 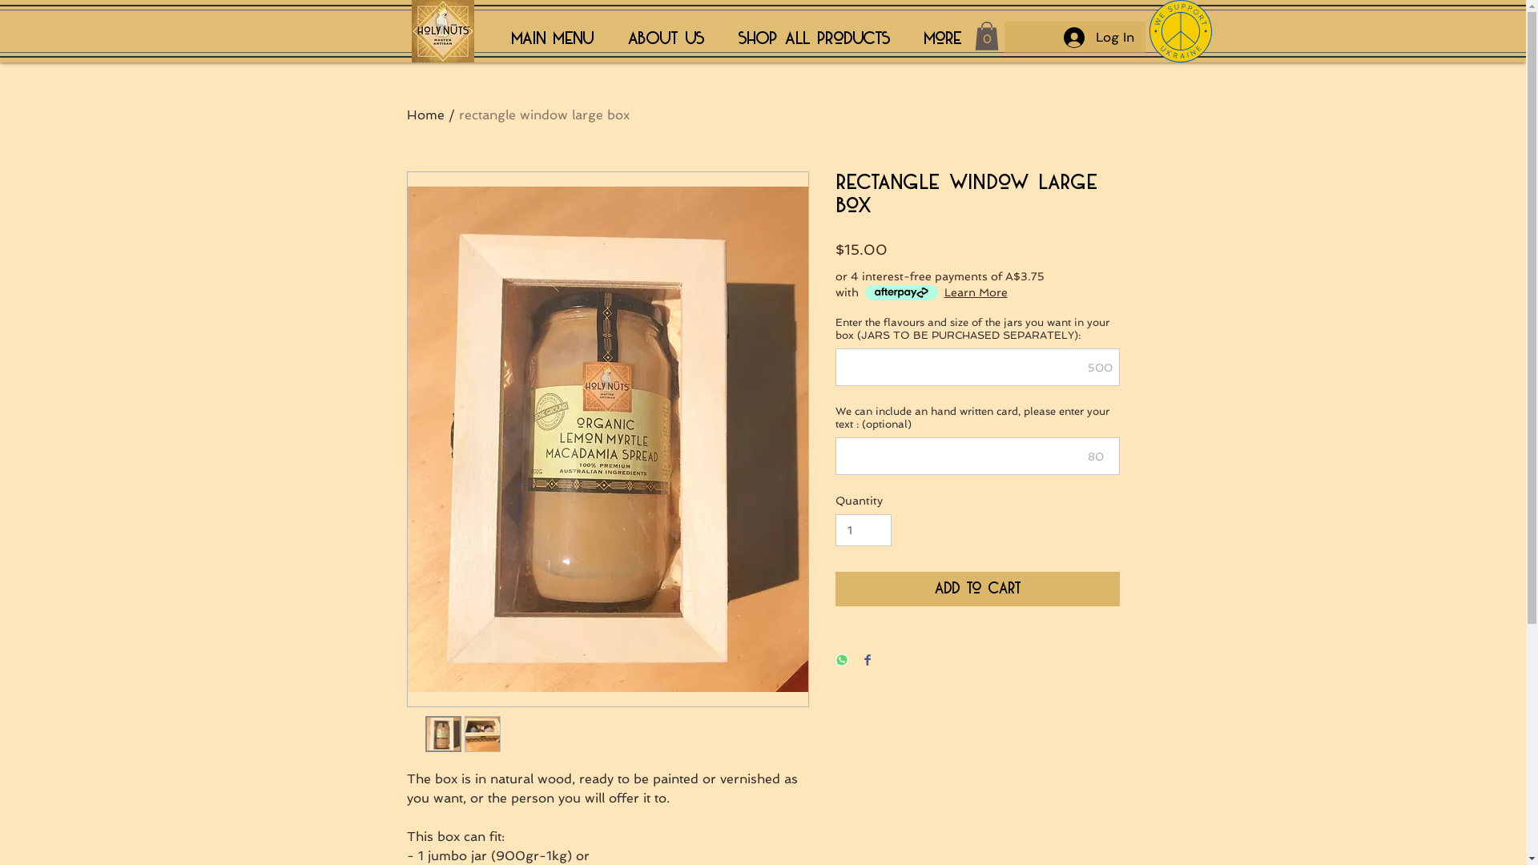 What do you see at coordinates (976, 292) in the screenshot?
I see `Learn More` at bounding box center [976, 292].